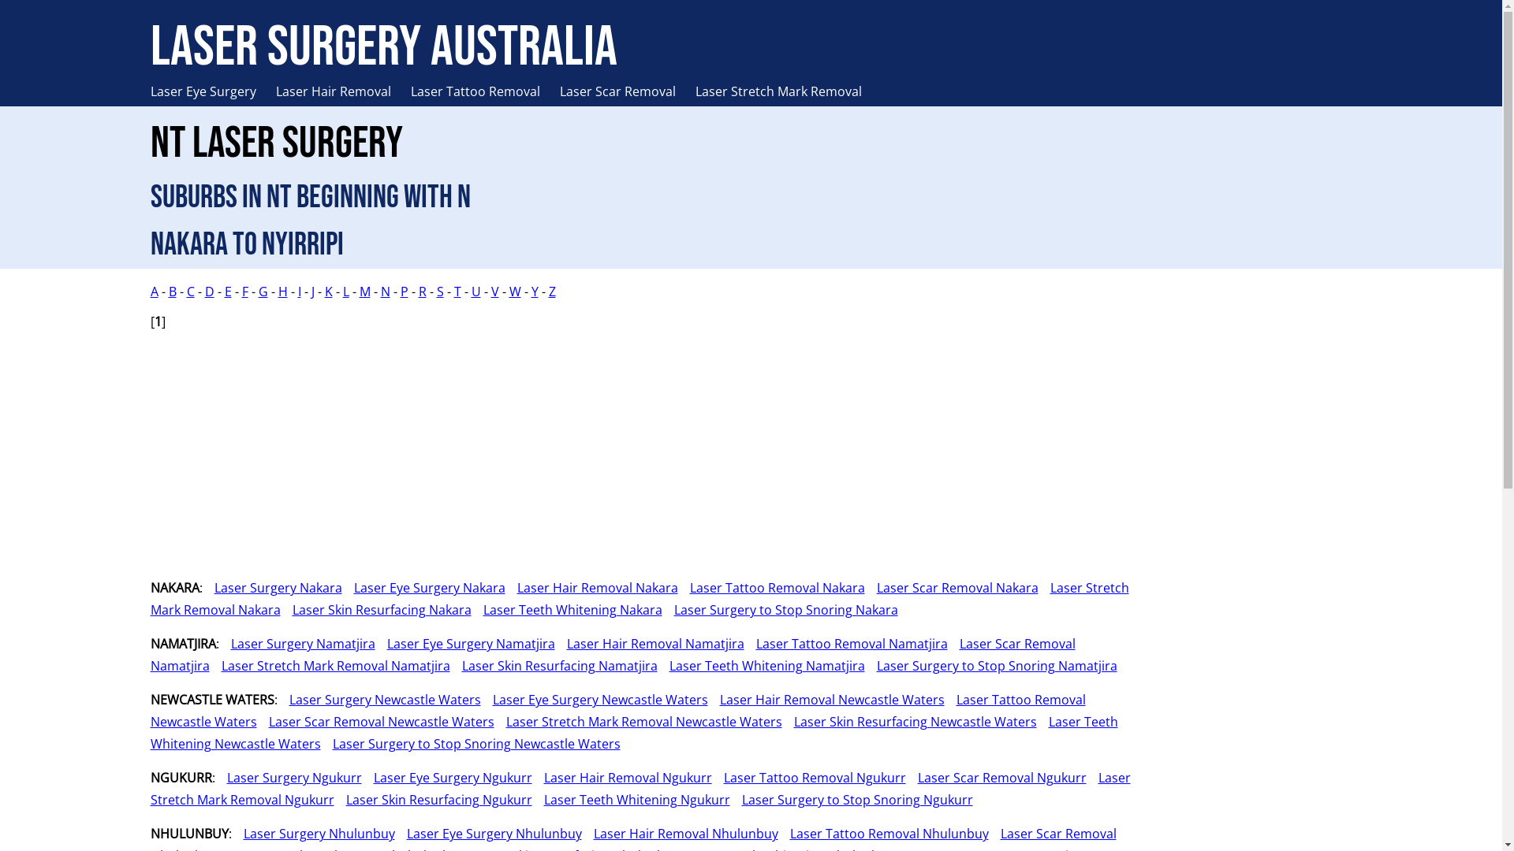  Describe the element at coordinates (846, 644) in the screenshot. I see `Laser Tattoo Removal Namatjira` at that location.